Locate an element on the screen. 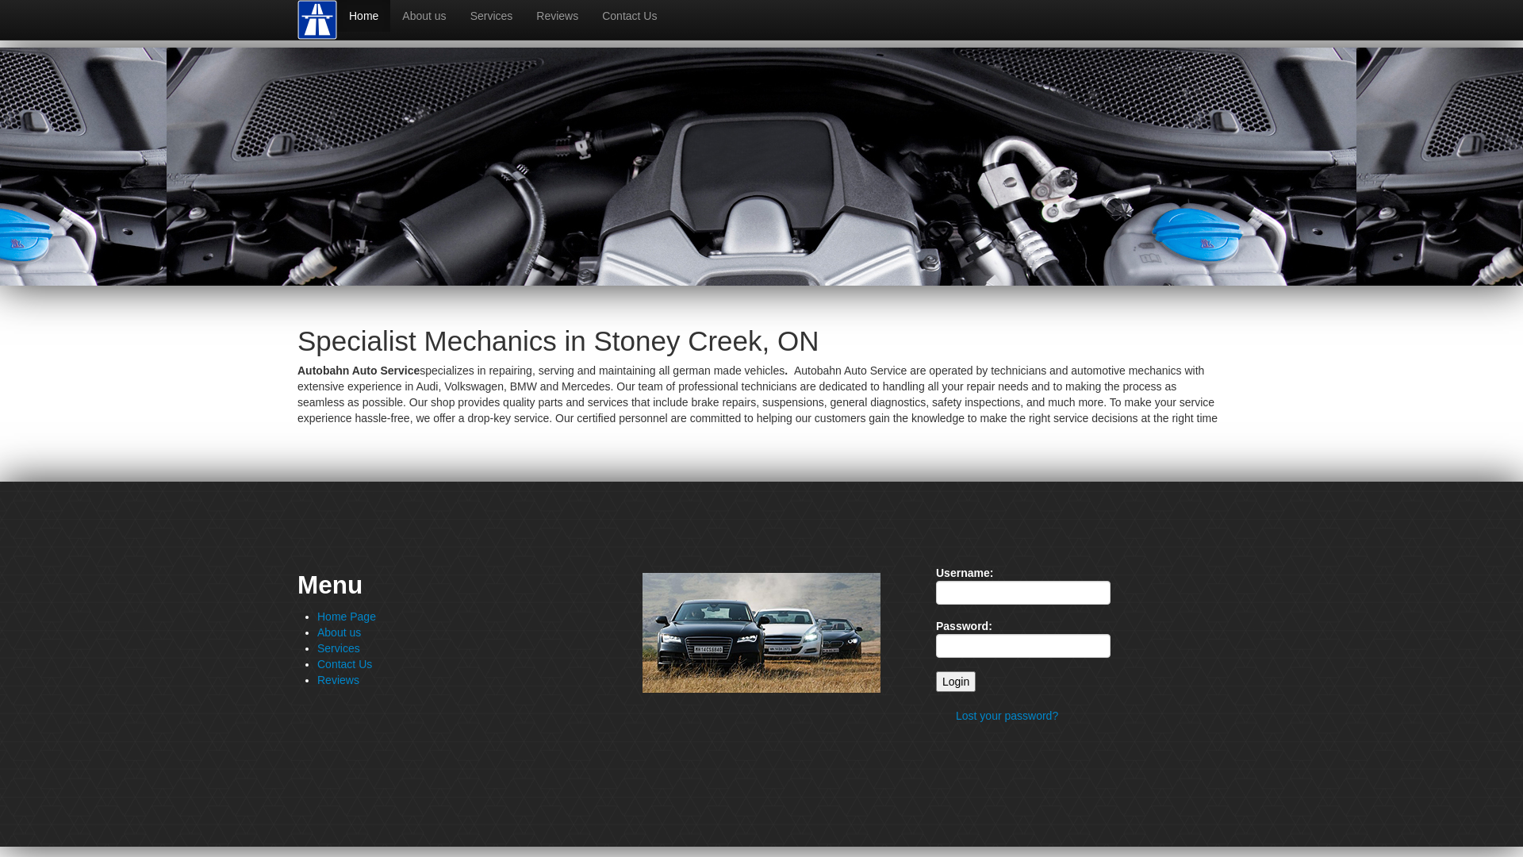  Services is located at coordinates (492, 16).